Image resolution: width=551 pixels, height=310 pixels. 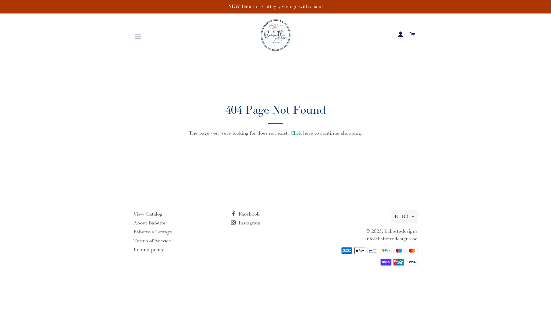 I want to click on Facebook, so click(x=245, y=214).